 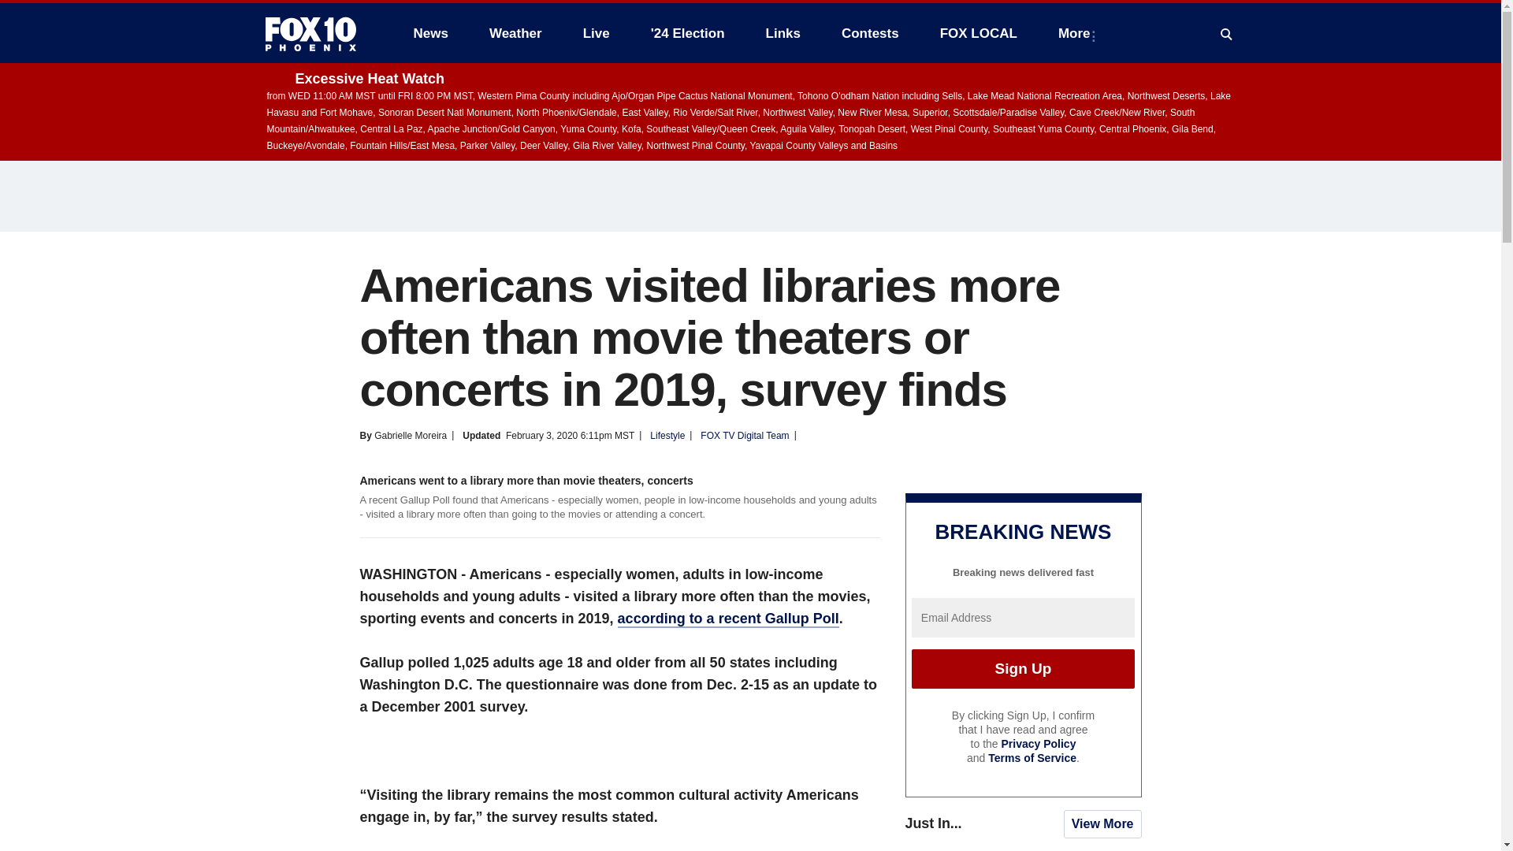 I want to click on FOX LOCAL, so click(x=979, y=33).